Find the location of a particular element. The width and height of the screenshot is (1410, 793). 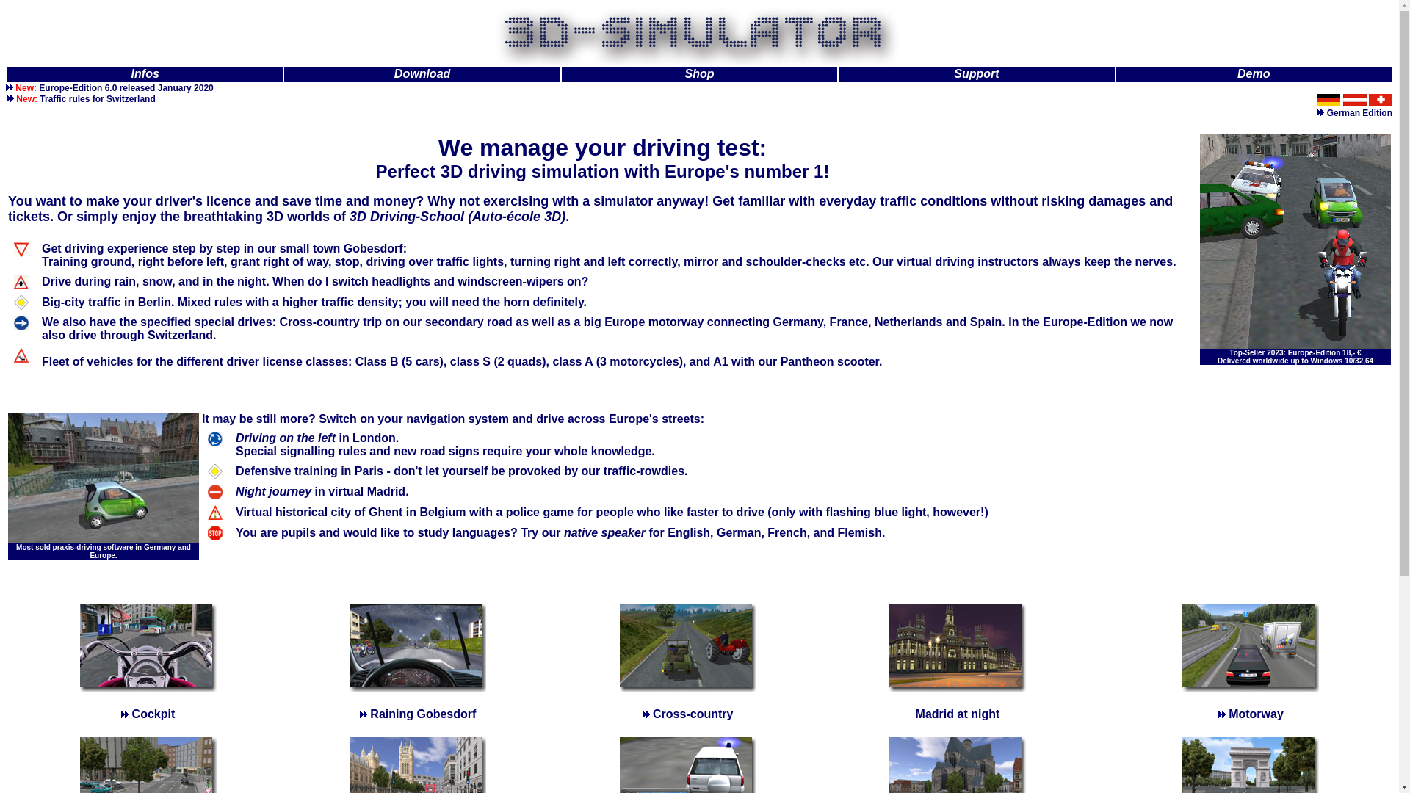

New: is located at coordinates (28, 99).